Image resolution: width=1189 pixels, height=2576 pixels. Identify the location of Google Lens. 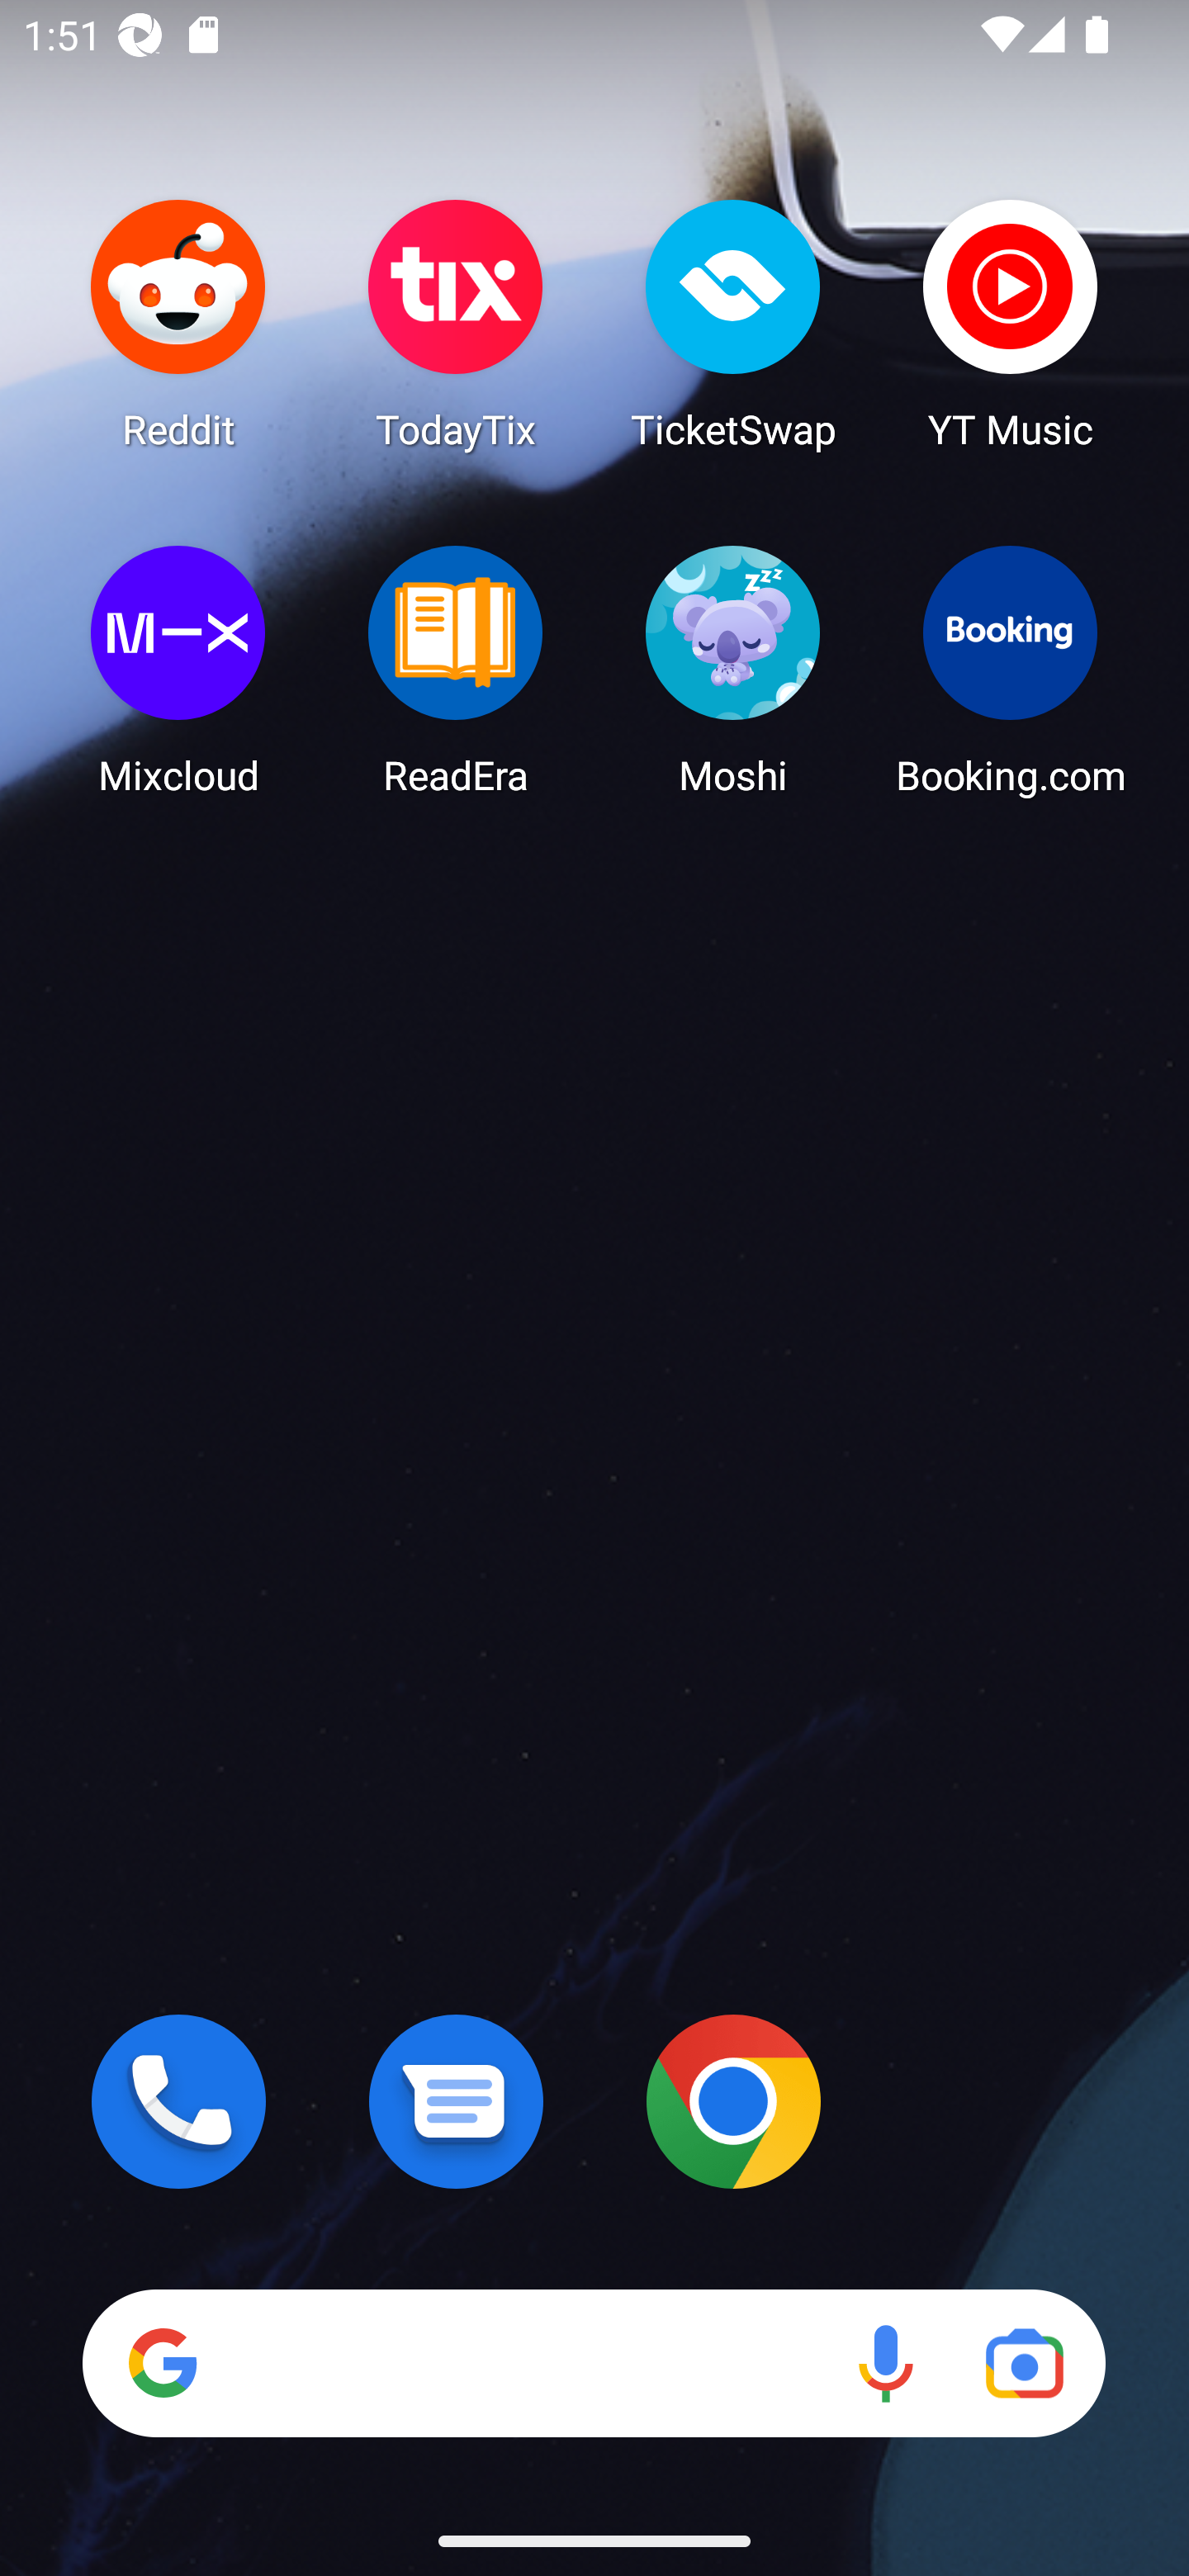
(1024, 2363).